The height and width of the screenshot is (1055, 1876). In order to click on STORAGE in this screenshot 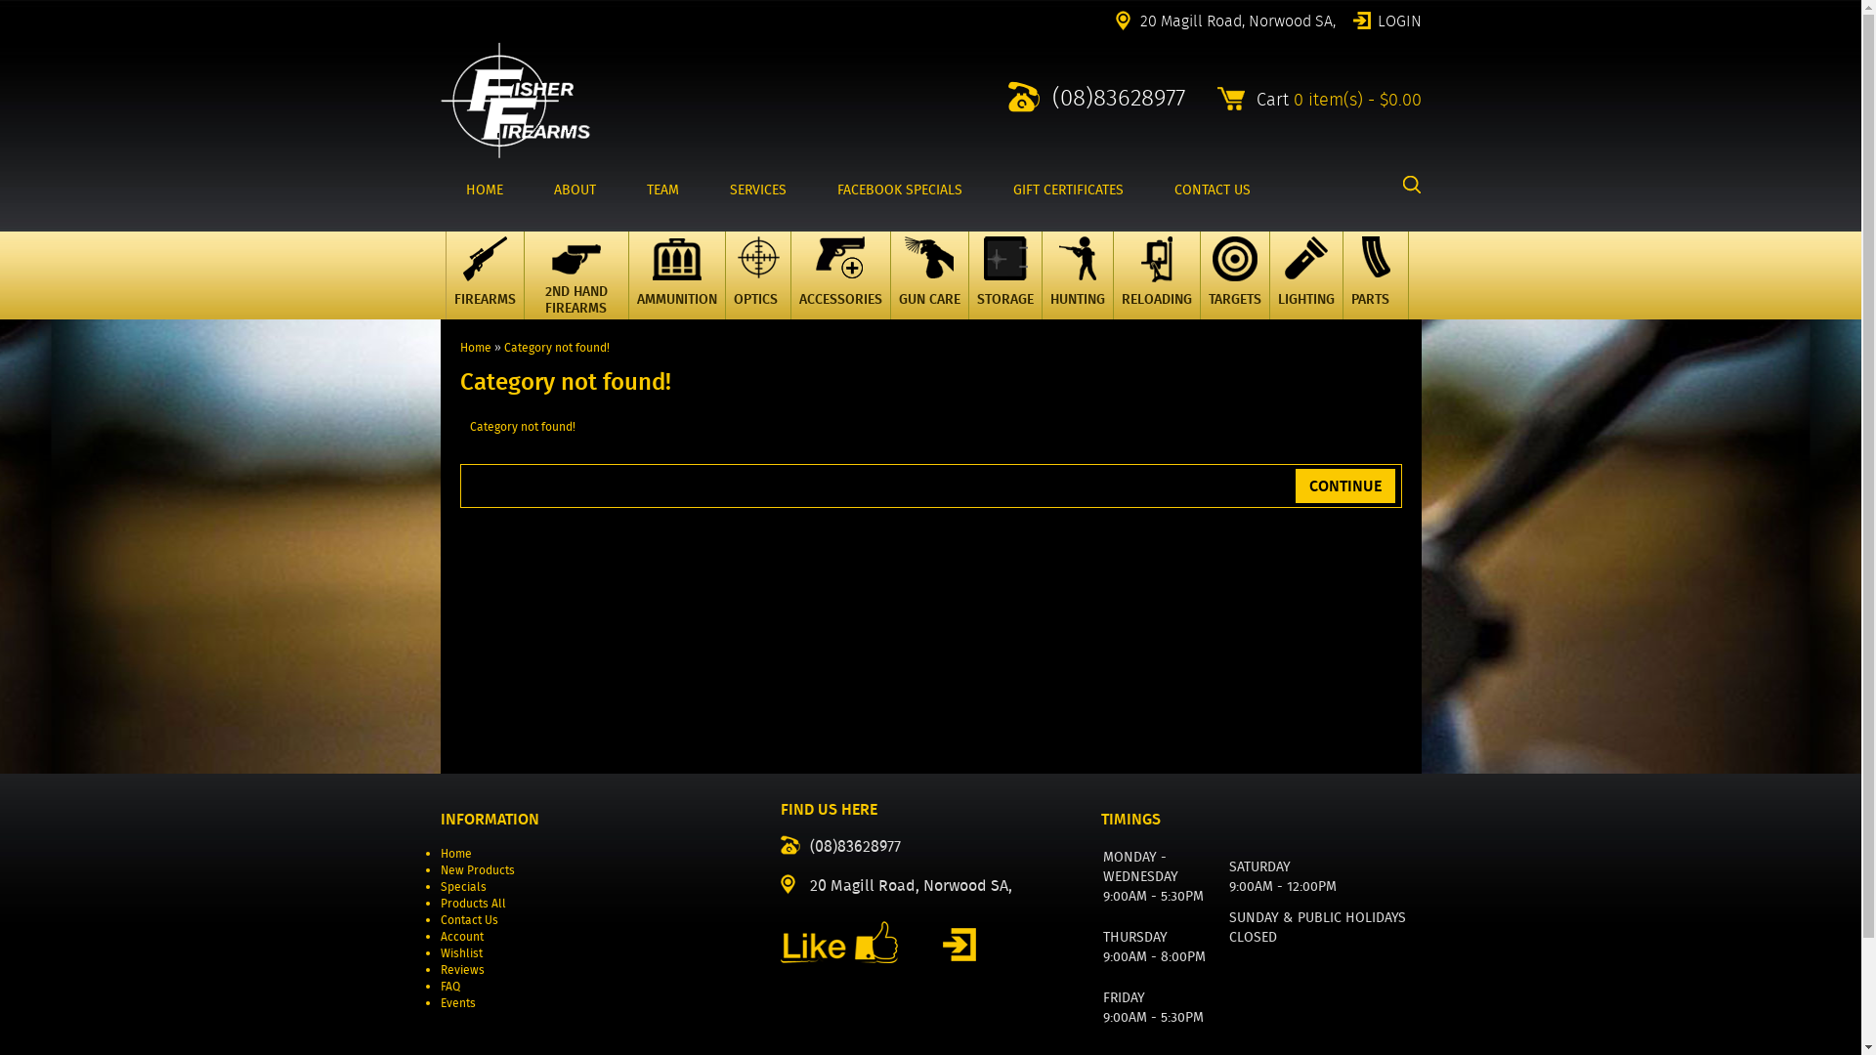, I will do `click(1004, 275)`.